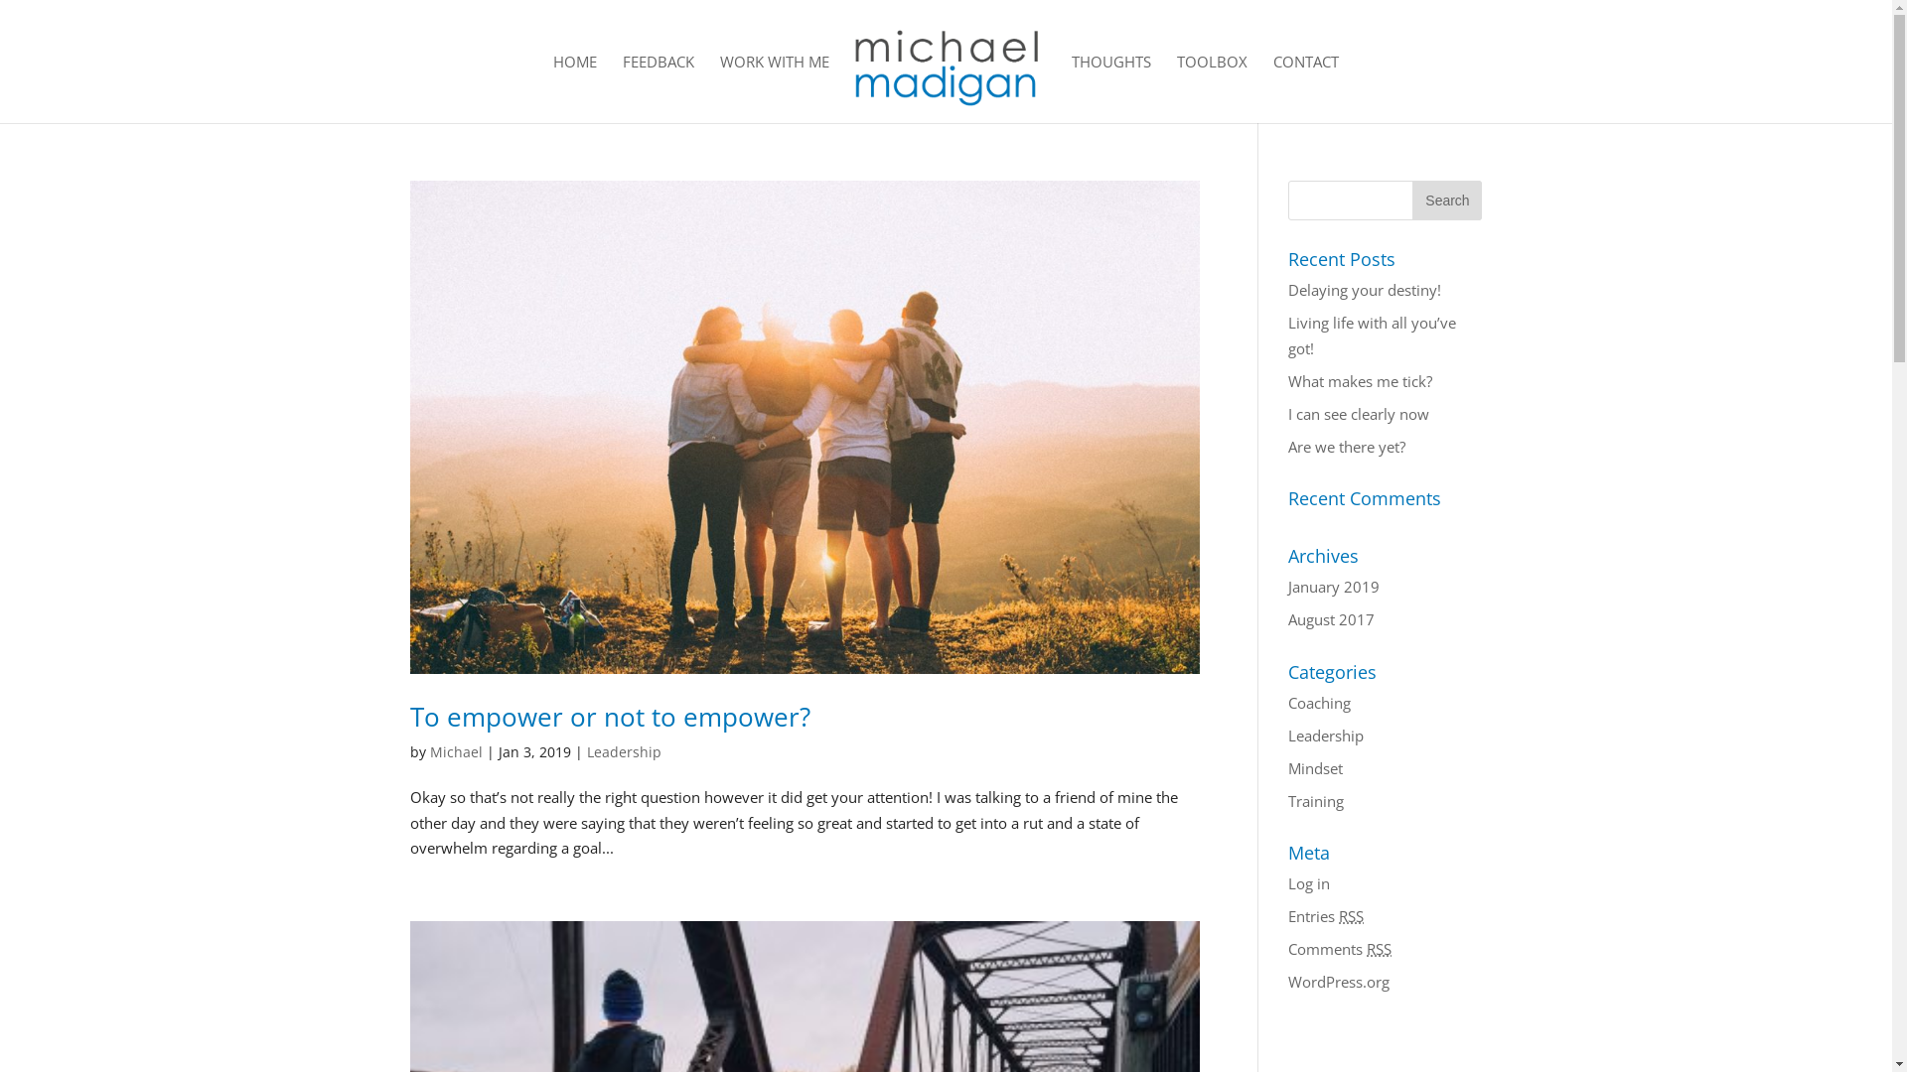  I want to click on Are we there yet?, so click(1347, 447).